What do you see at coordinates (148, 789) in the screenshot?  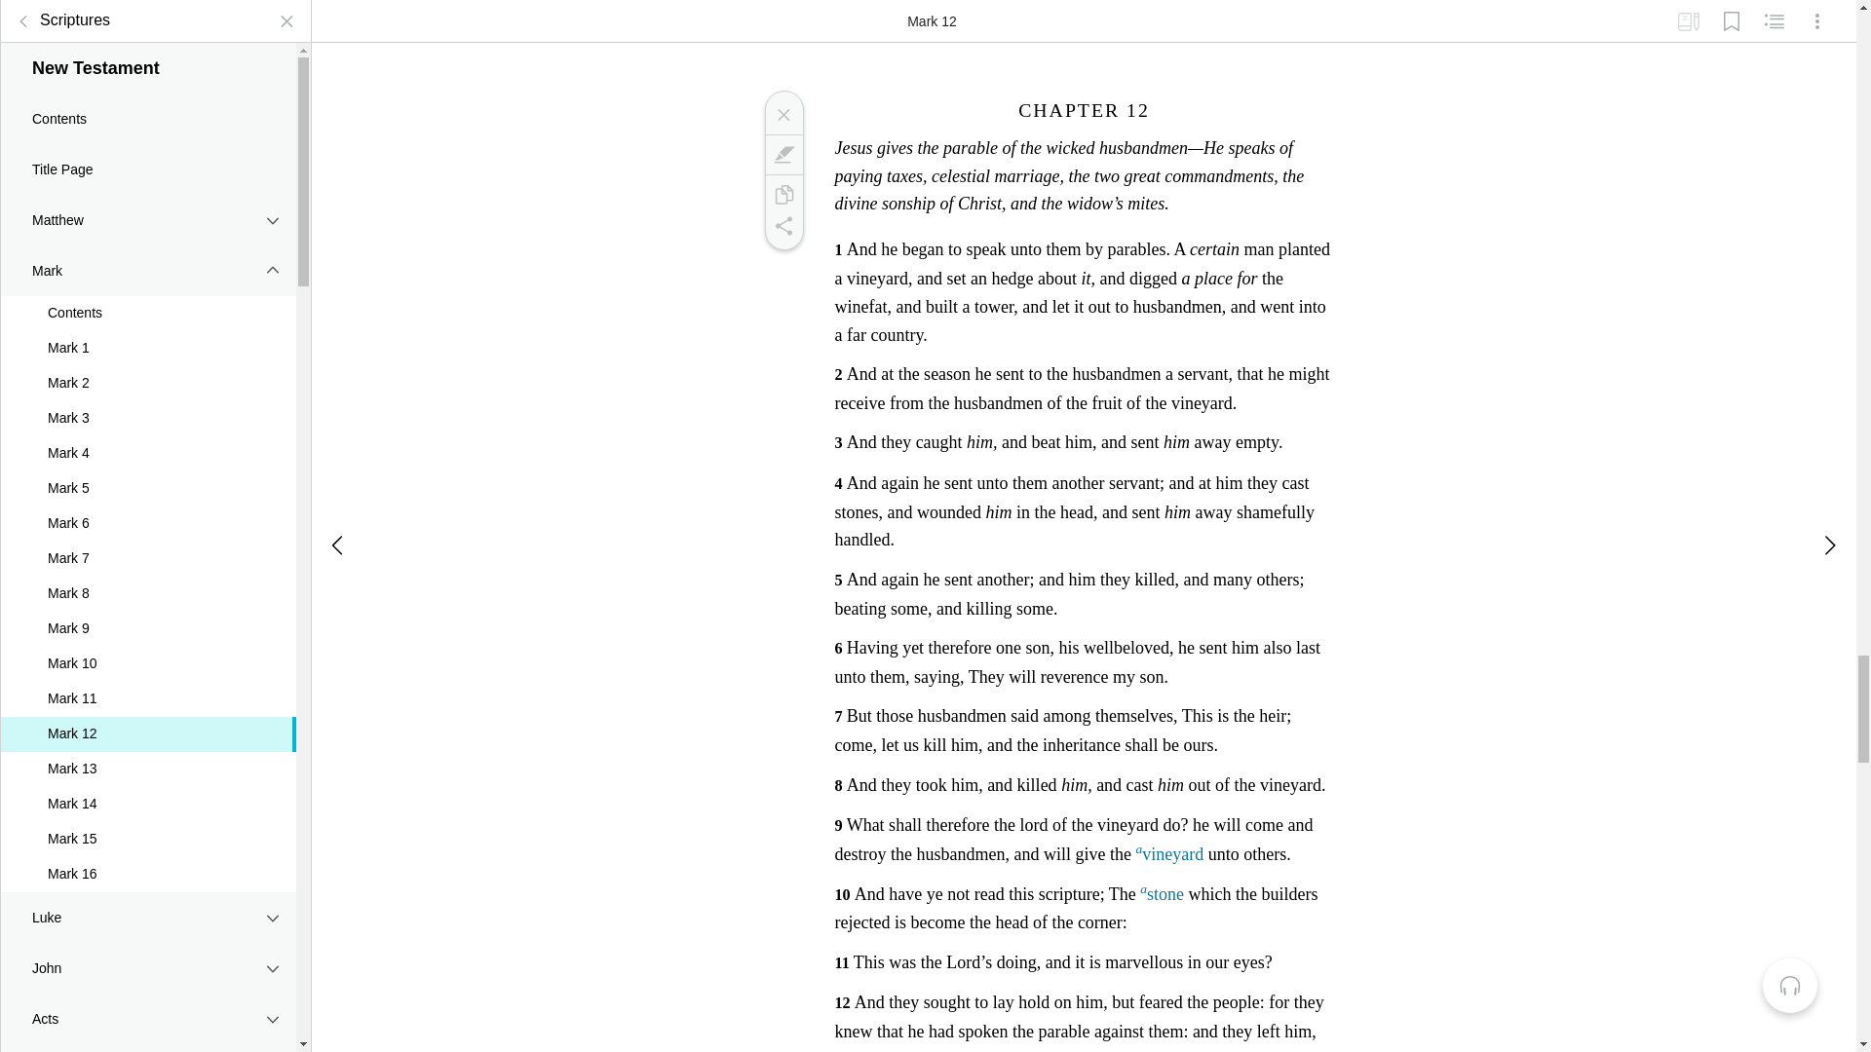 I see `Mark 14` at bounding box center [148, 789].